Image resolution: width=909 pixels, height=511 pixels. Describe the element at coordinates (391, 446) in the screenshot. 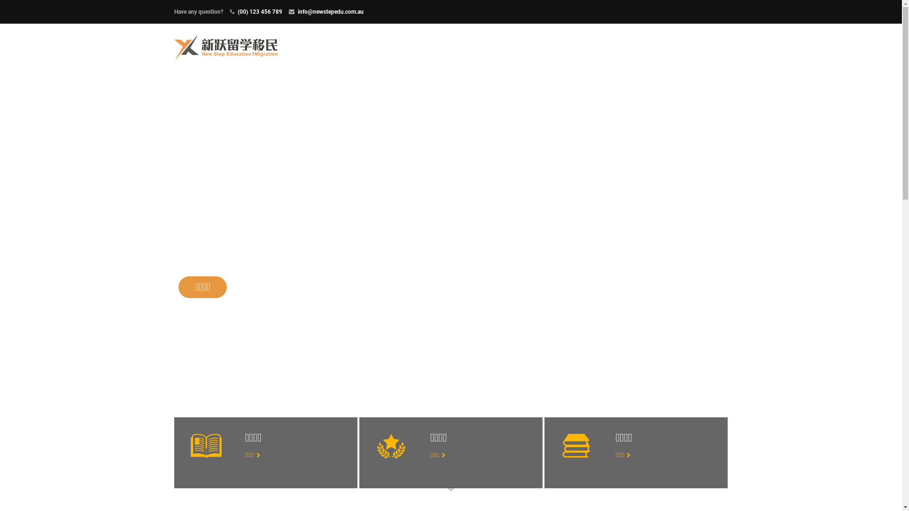

I see `logo-top-1` at that location.